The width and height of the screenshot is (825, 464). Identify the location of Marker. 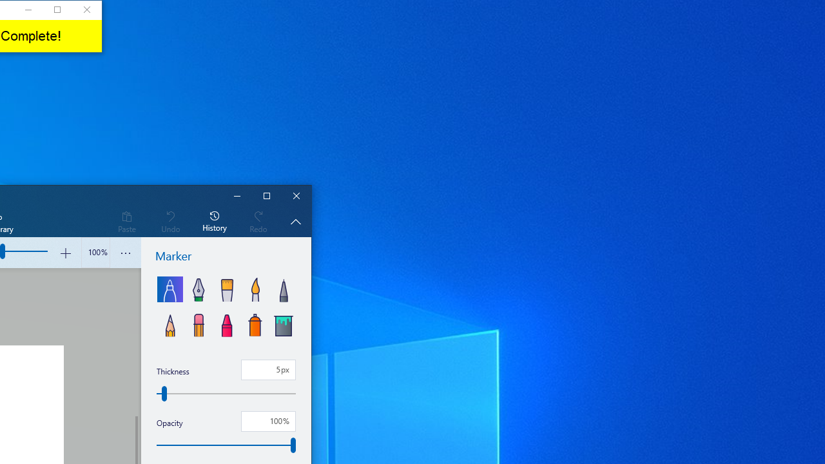
(170, 289).